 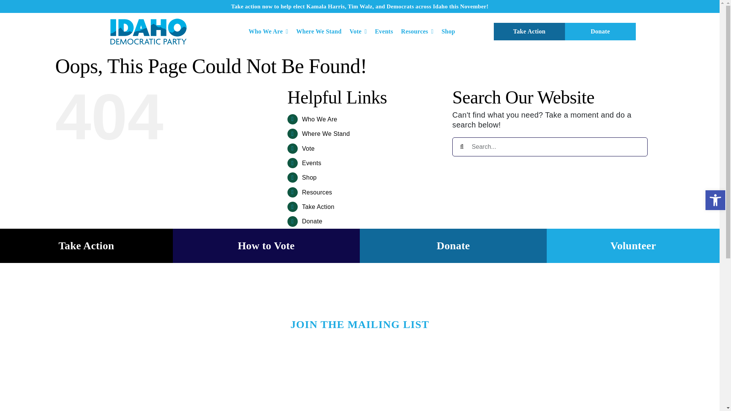 I want to click on Resources, so click(x=417, y=32).